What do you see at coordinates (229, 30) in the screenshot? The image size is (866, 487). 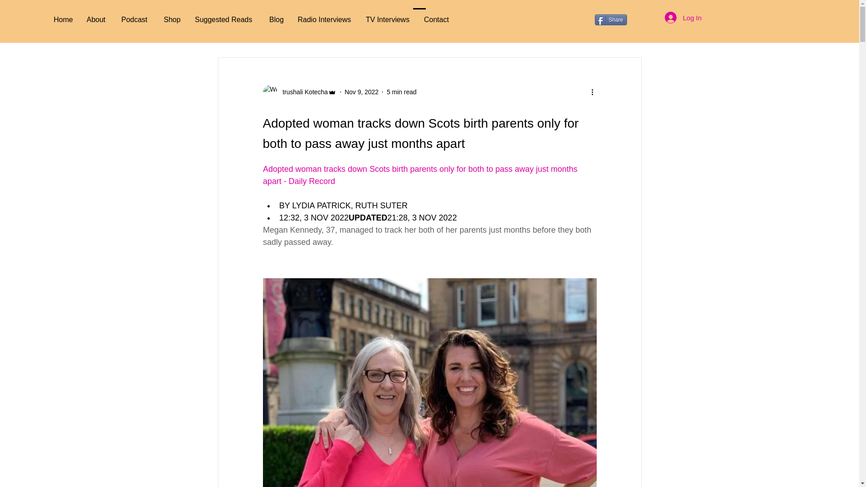 I see `All Posts` at bounding box center [229, 30].